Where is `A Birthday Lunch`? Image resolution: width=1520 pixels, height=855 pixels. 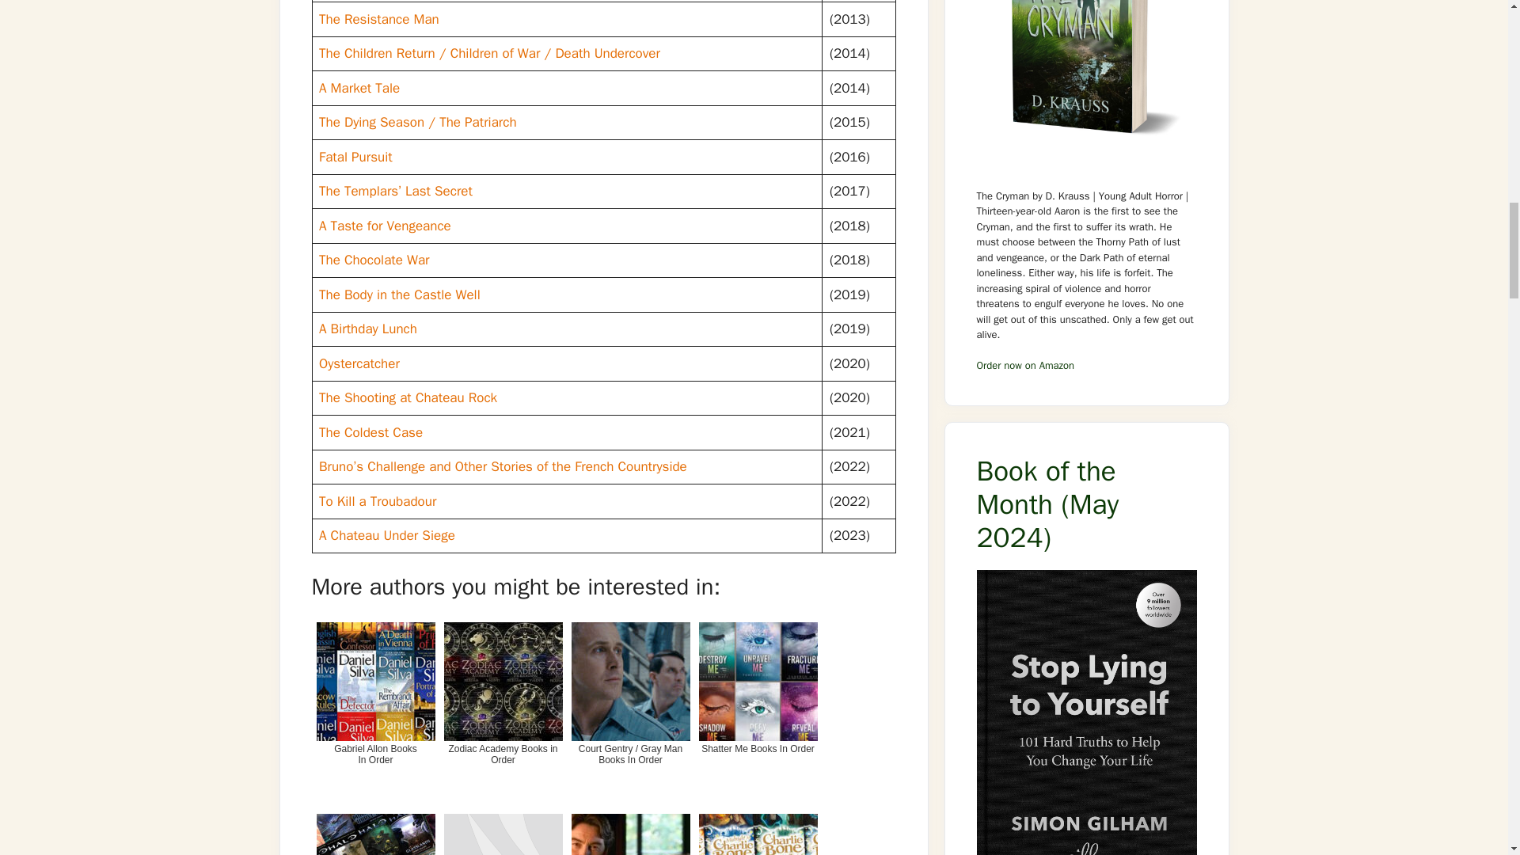
A Birthday Lunch is located at coordinates (367, 329).